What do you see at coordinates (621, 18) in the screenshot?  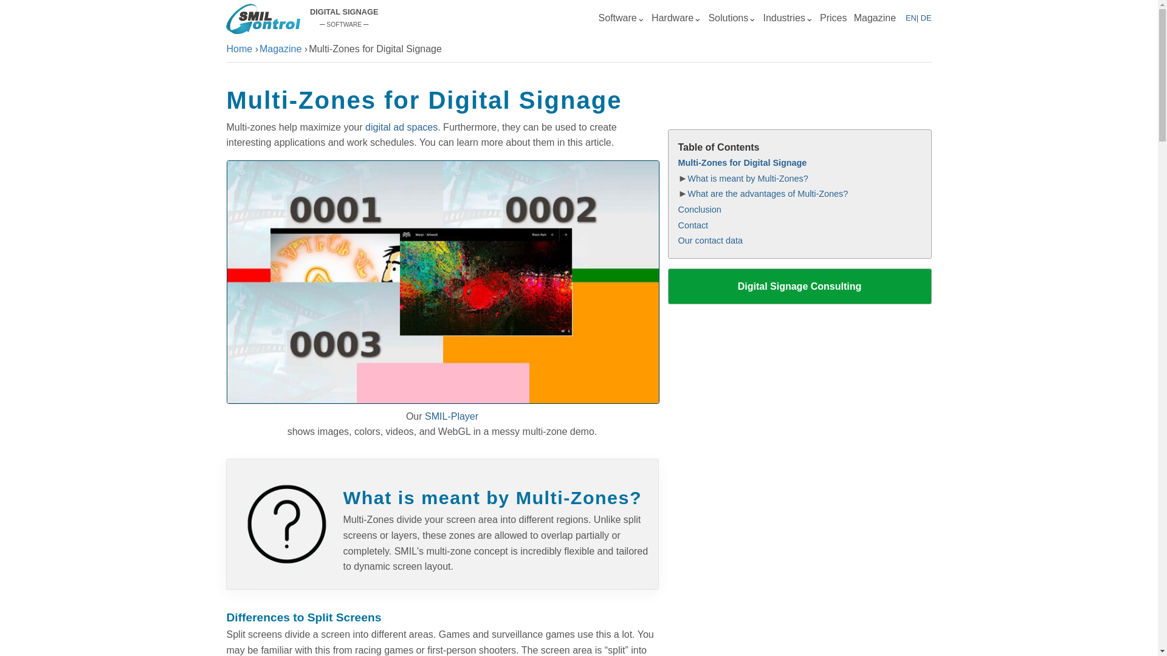 I see `Software` at bounding box center [621, 18].